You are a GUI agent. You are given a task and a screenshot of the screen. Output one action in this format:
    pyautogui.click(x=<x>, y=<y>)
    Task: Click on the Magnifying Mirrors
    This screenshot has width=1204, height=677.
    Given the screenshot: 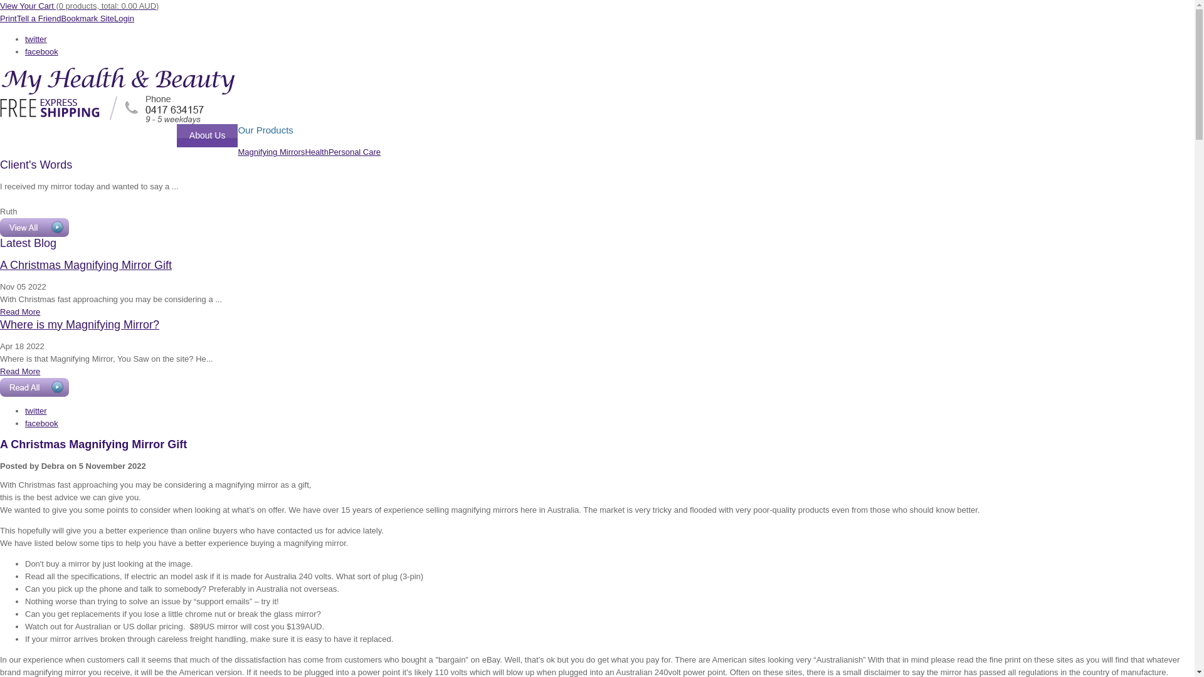 What is the action you would take?
    pyautogui.click(x=271, y=152)
    